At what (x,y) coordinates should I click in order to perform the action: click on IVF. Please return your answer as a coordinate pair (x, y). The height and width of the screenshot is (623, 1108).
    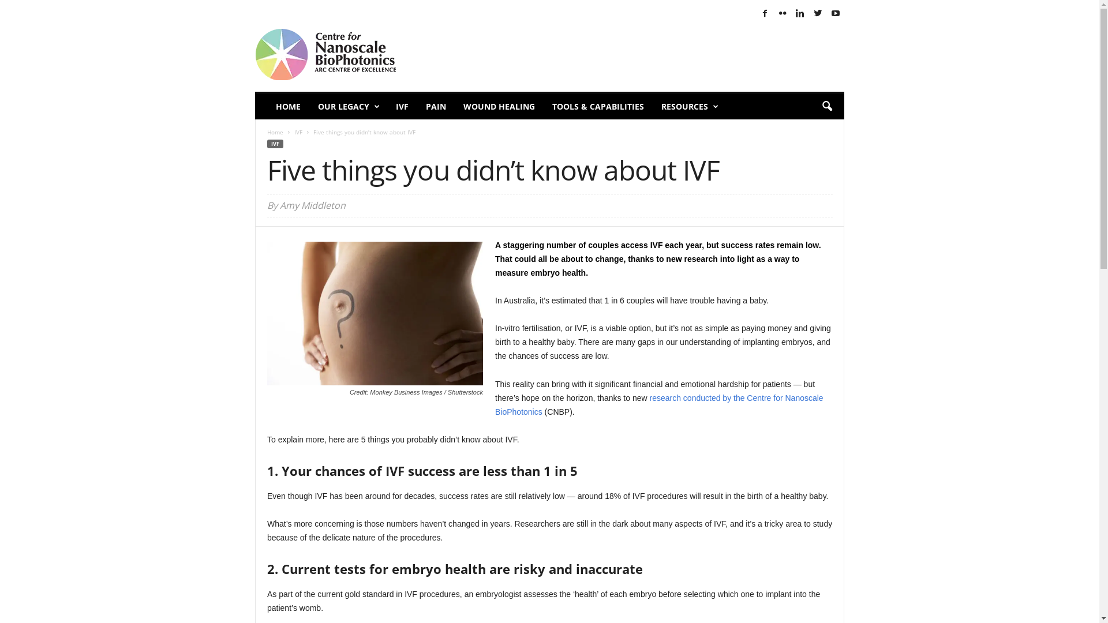
    Looking at the image, I should click on (275, 144).